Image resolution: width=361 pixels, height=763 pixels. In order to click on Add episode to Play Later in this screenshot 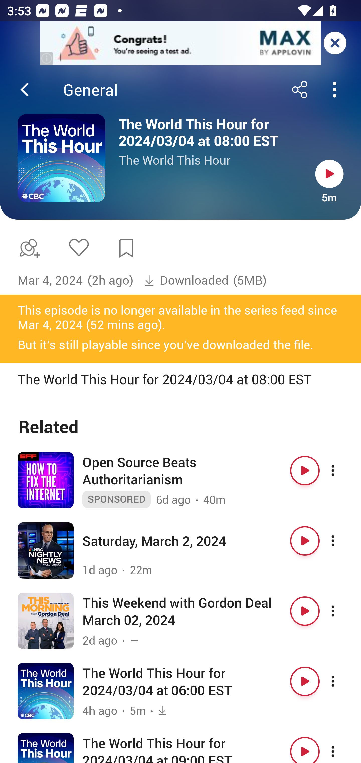, I will do `click(28, 248)`.